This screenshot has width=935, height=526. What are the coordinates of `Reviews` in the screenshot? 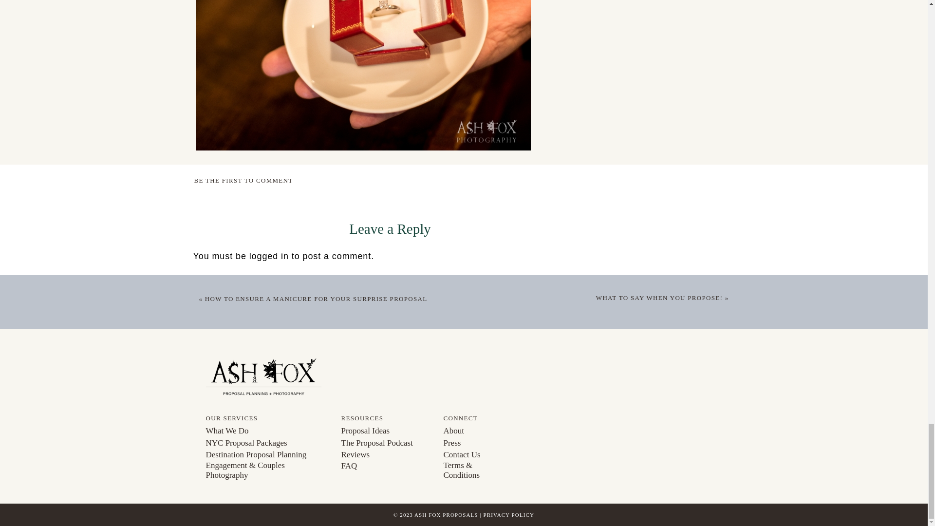 It's located at (386, 455).